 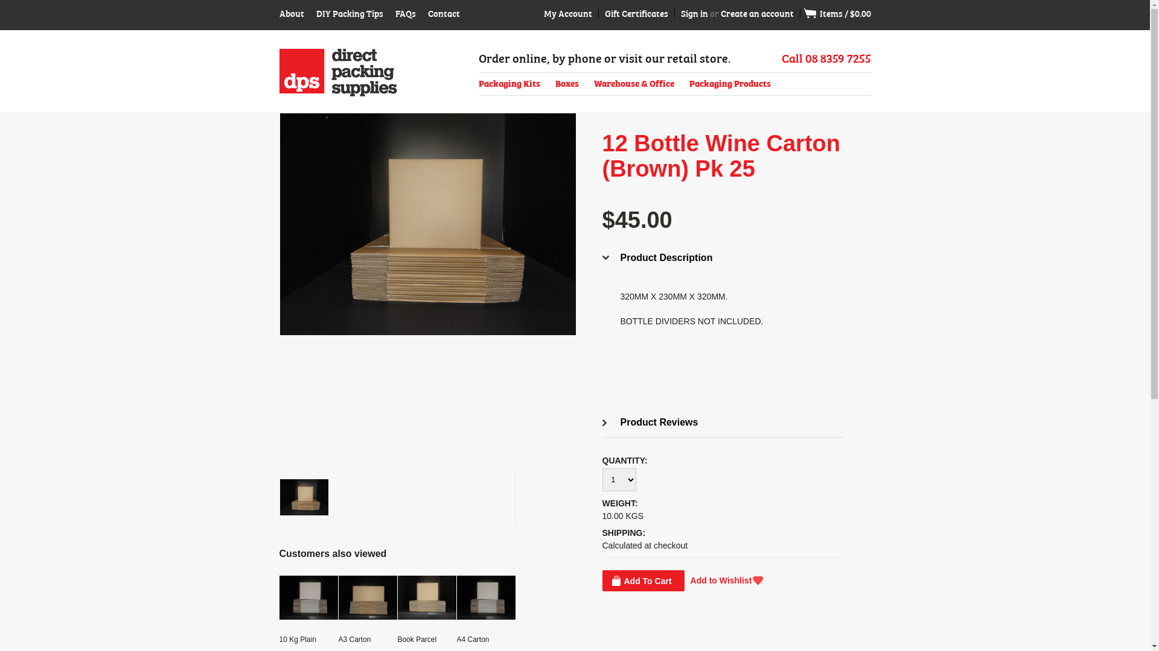 What do you see at coordinates (304, 497) in the screenshot?
I see `0` at bounding box center [304, 497].